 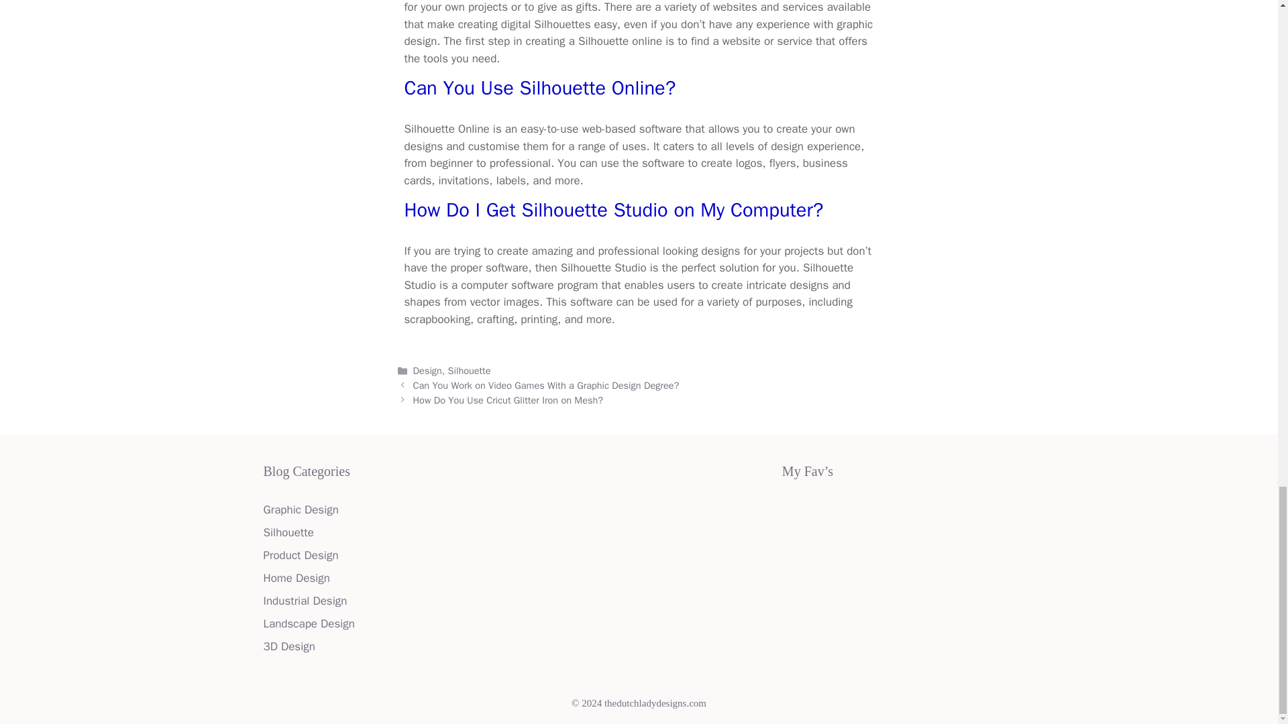 I want to click on Product Design, so click(x=300, y=555).